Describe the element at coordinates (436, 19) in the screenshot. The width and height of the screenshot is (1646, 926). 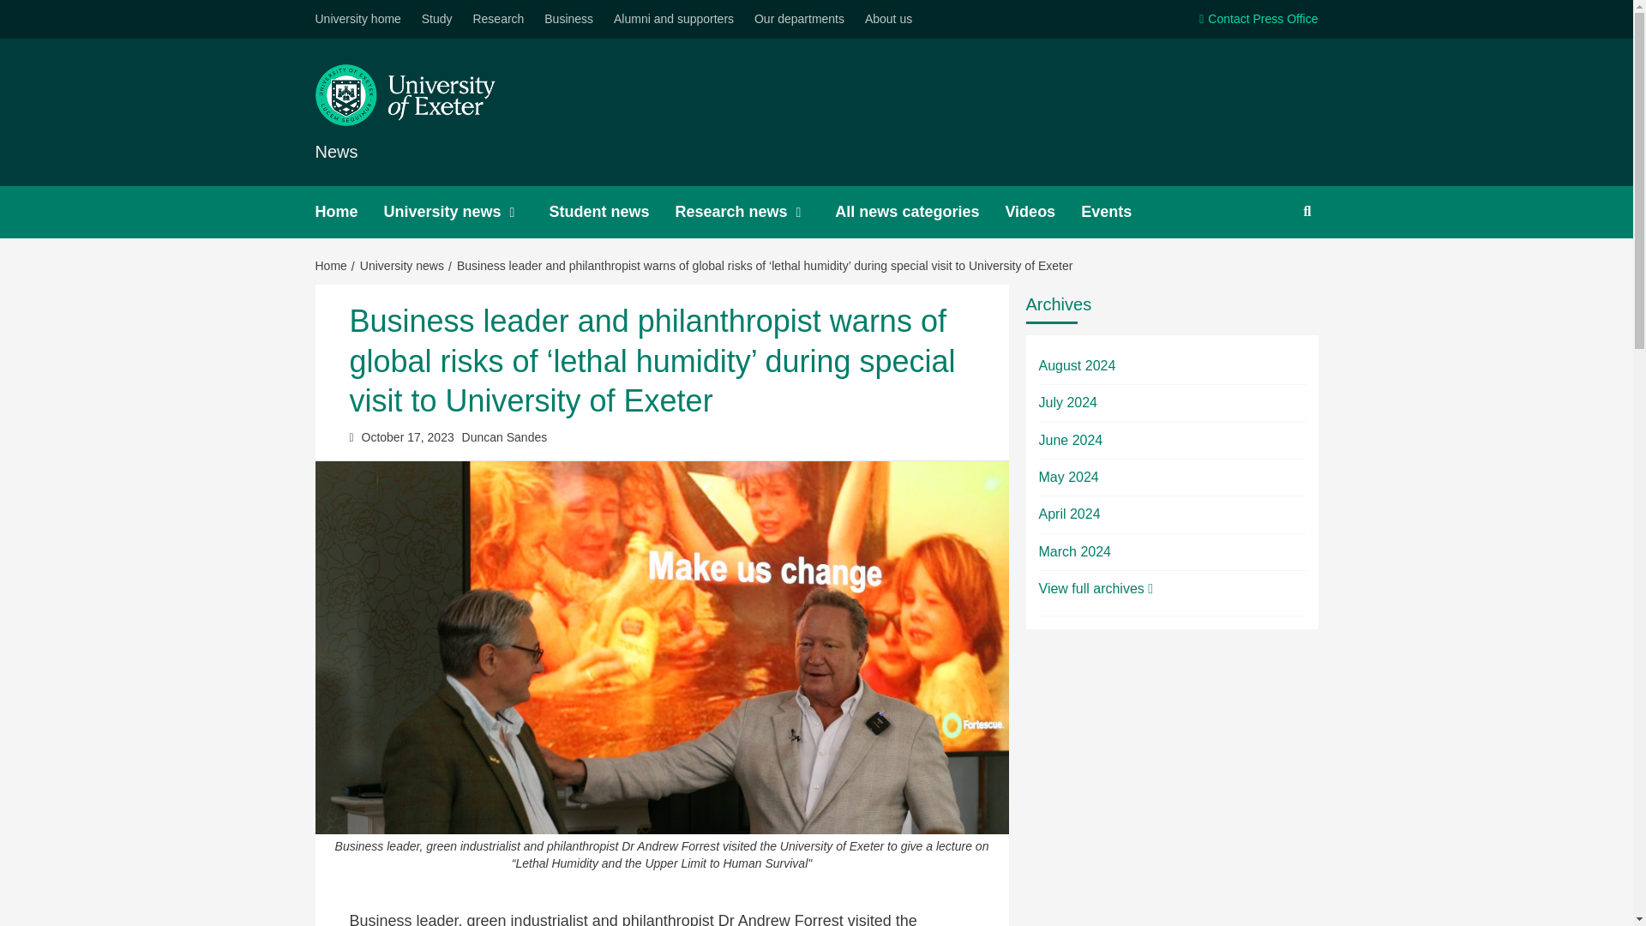
I see `Study` at that location.